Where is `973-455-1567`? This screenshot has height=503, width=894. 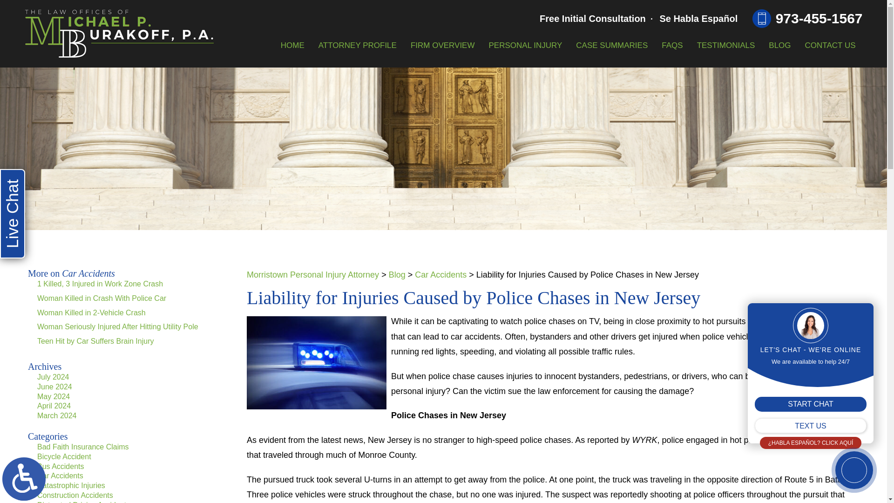 973-455-1567 is located at coordinates (807, 19).